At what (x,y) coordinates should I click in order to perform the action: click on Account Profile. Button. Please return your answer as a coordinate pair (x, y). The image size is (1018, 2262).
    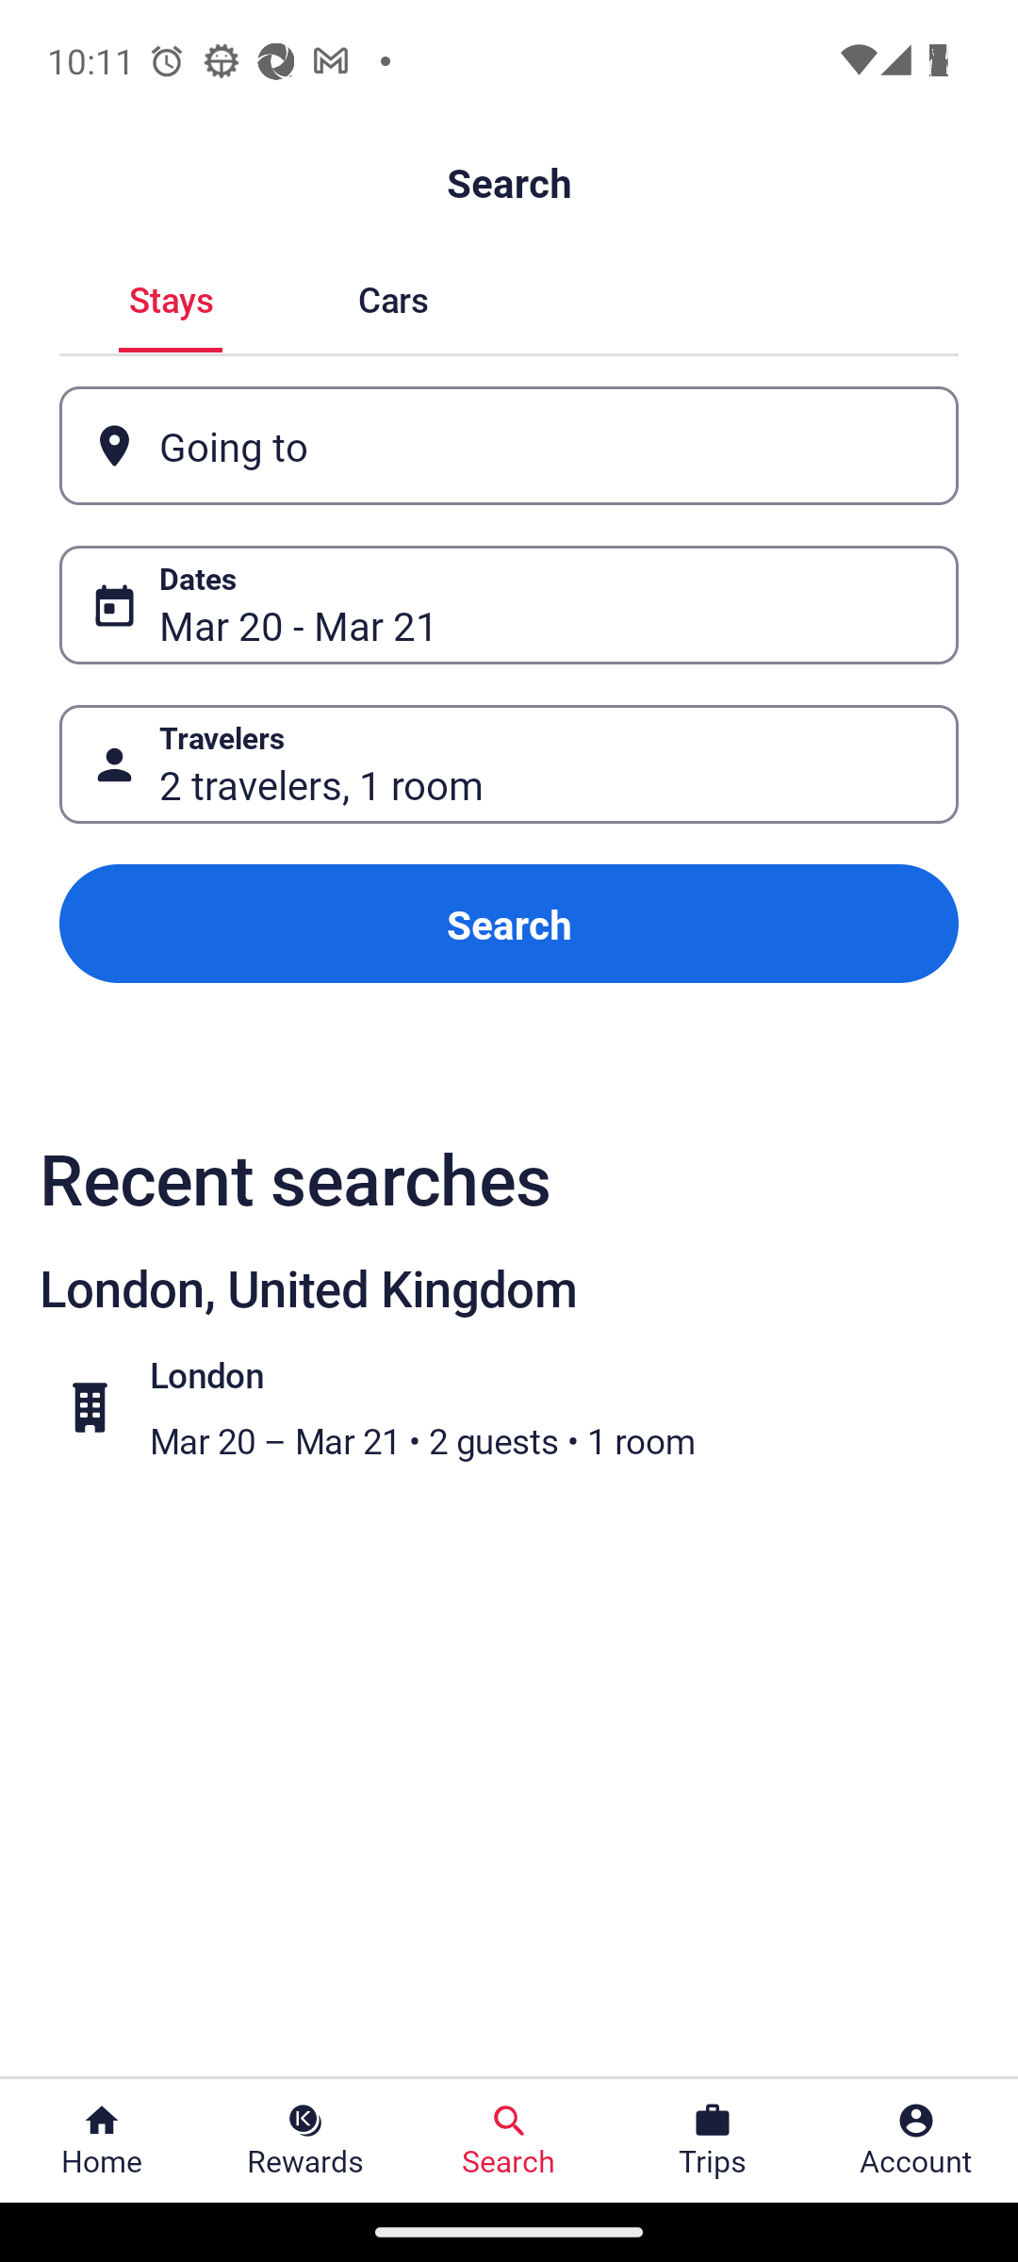
    Looking at the image, I should click on (916, 2140).